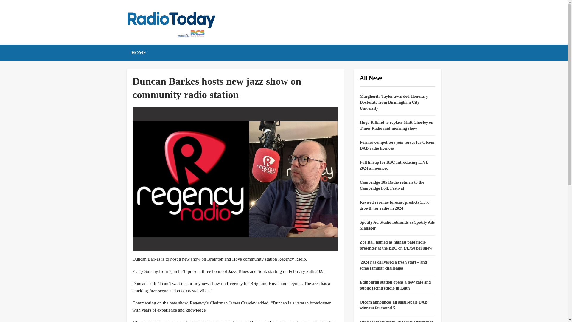 The height and width of the screenshot is (322, 572). What do you see at coordinates (392, 185) in the screenshot?
I see `Cambridge 105 Radio returns to the Cambridge Folk Festival` at bounding box center [392, 185].